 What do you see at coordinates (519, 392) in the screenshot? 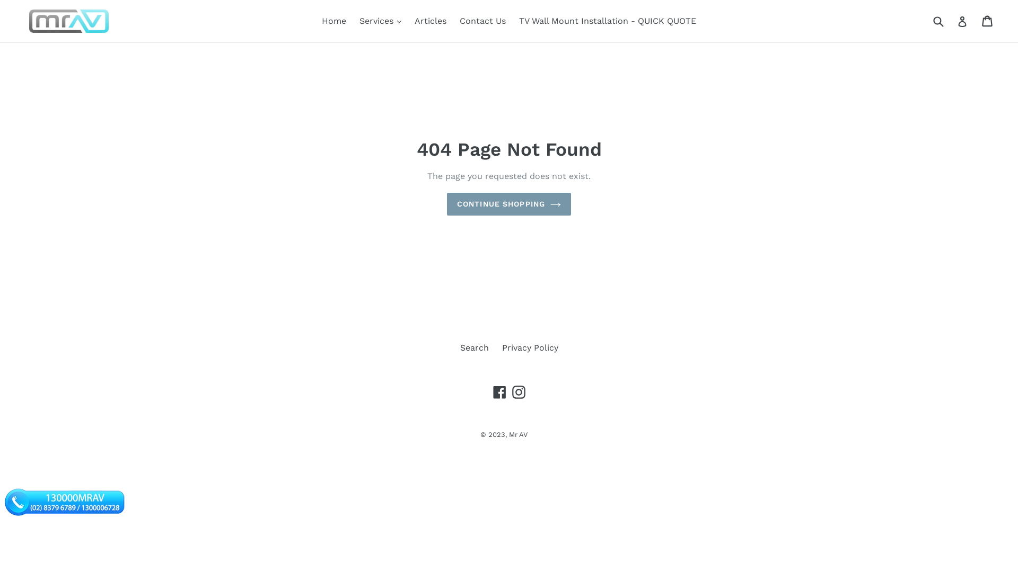
I see `Instagram` at bounding box center [519, 392].